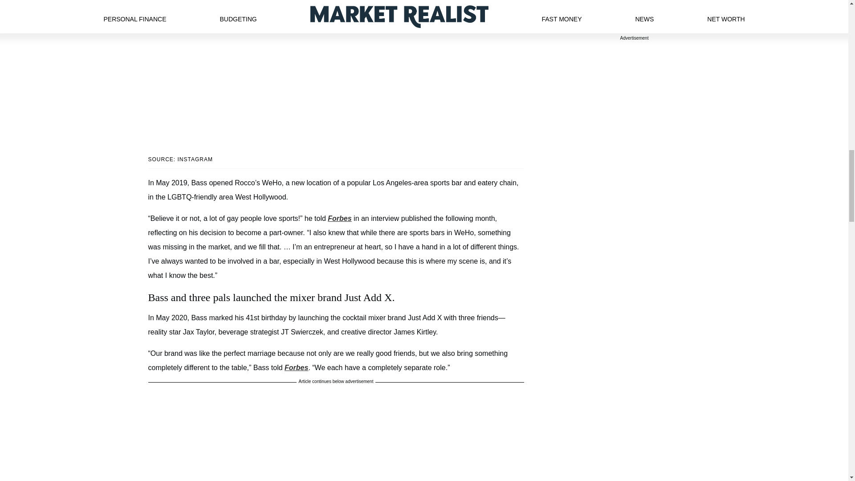 This screenshot has height=481, width=855. What do you see at coordinates (336, 159) in the screenshot?
I see `SOURCE: INSTAGRAM` at bounding box center [336, 159].